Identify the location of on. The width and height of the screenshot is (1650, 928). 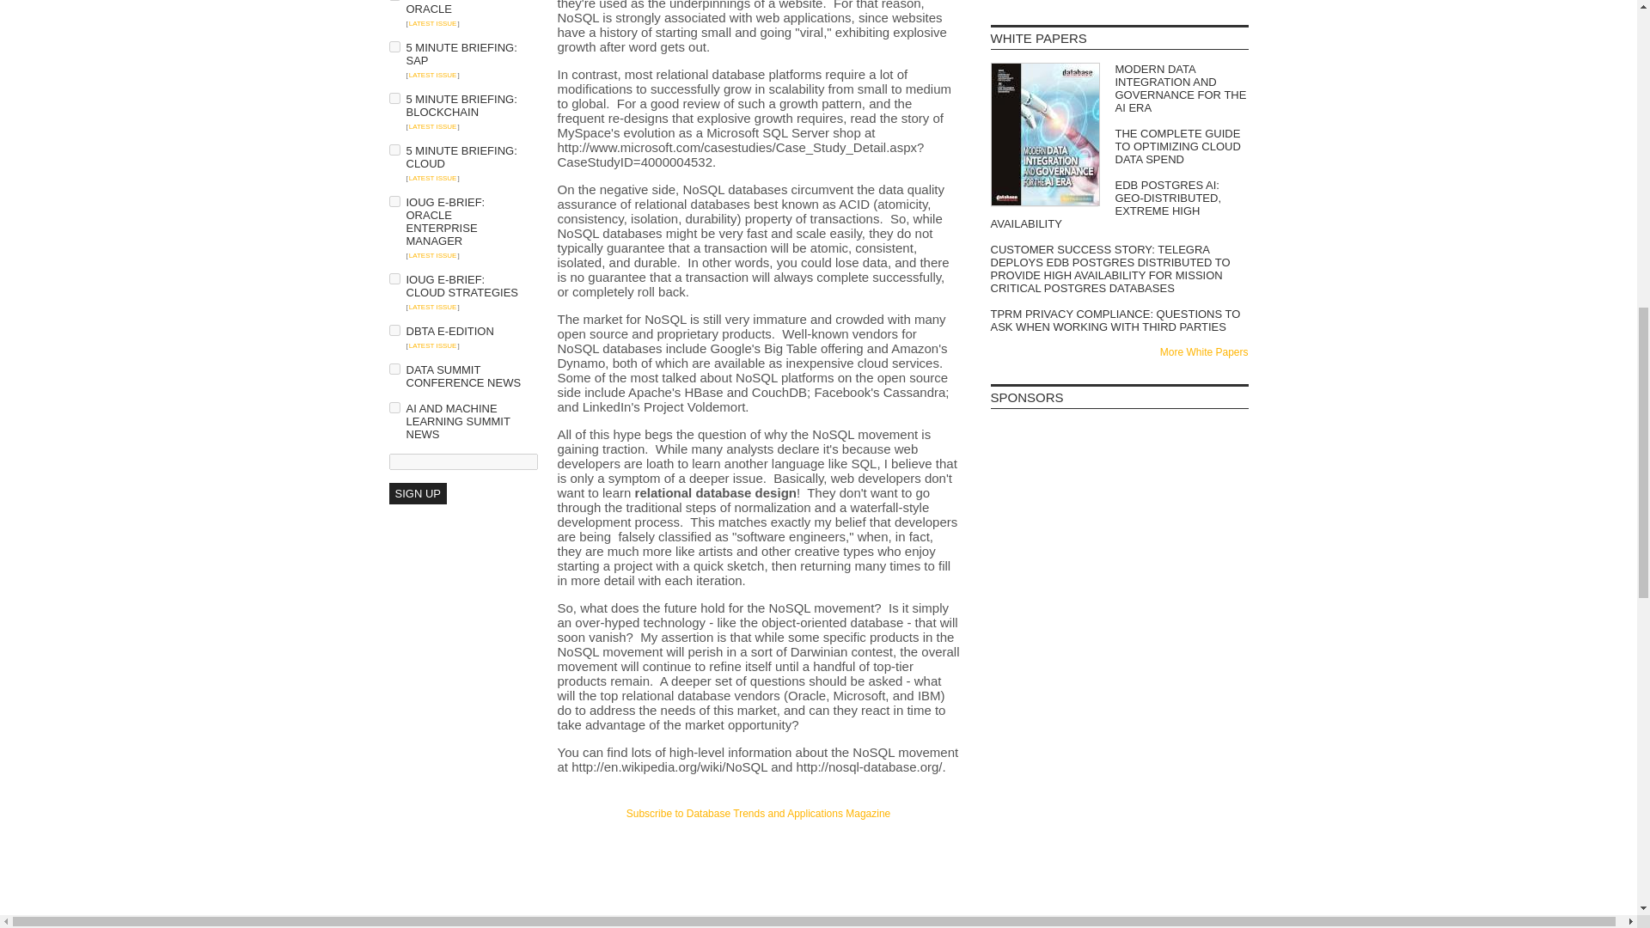
(394, 98).